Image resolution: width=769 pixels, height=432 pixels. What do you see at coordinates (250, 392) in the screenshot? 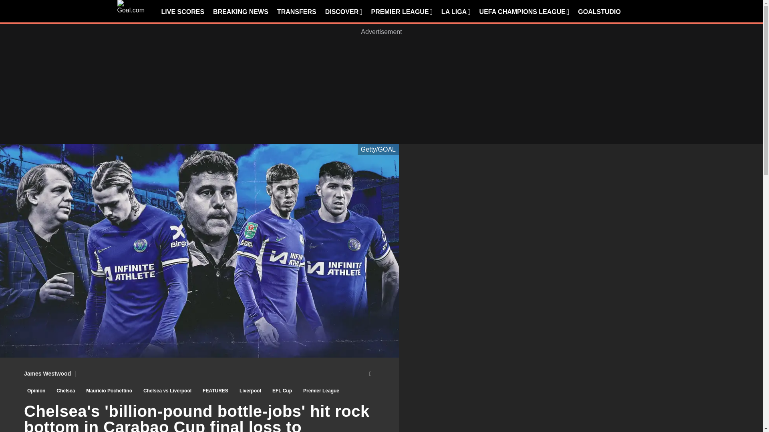
I see `Liverpool` at bounding box center [250, 392].